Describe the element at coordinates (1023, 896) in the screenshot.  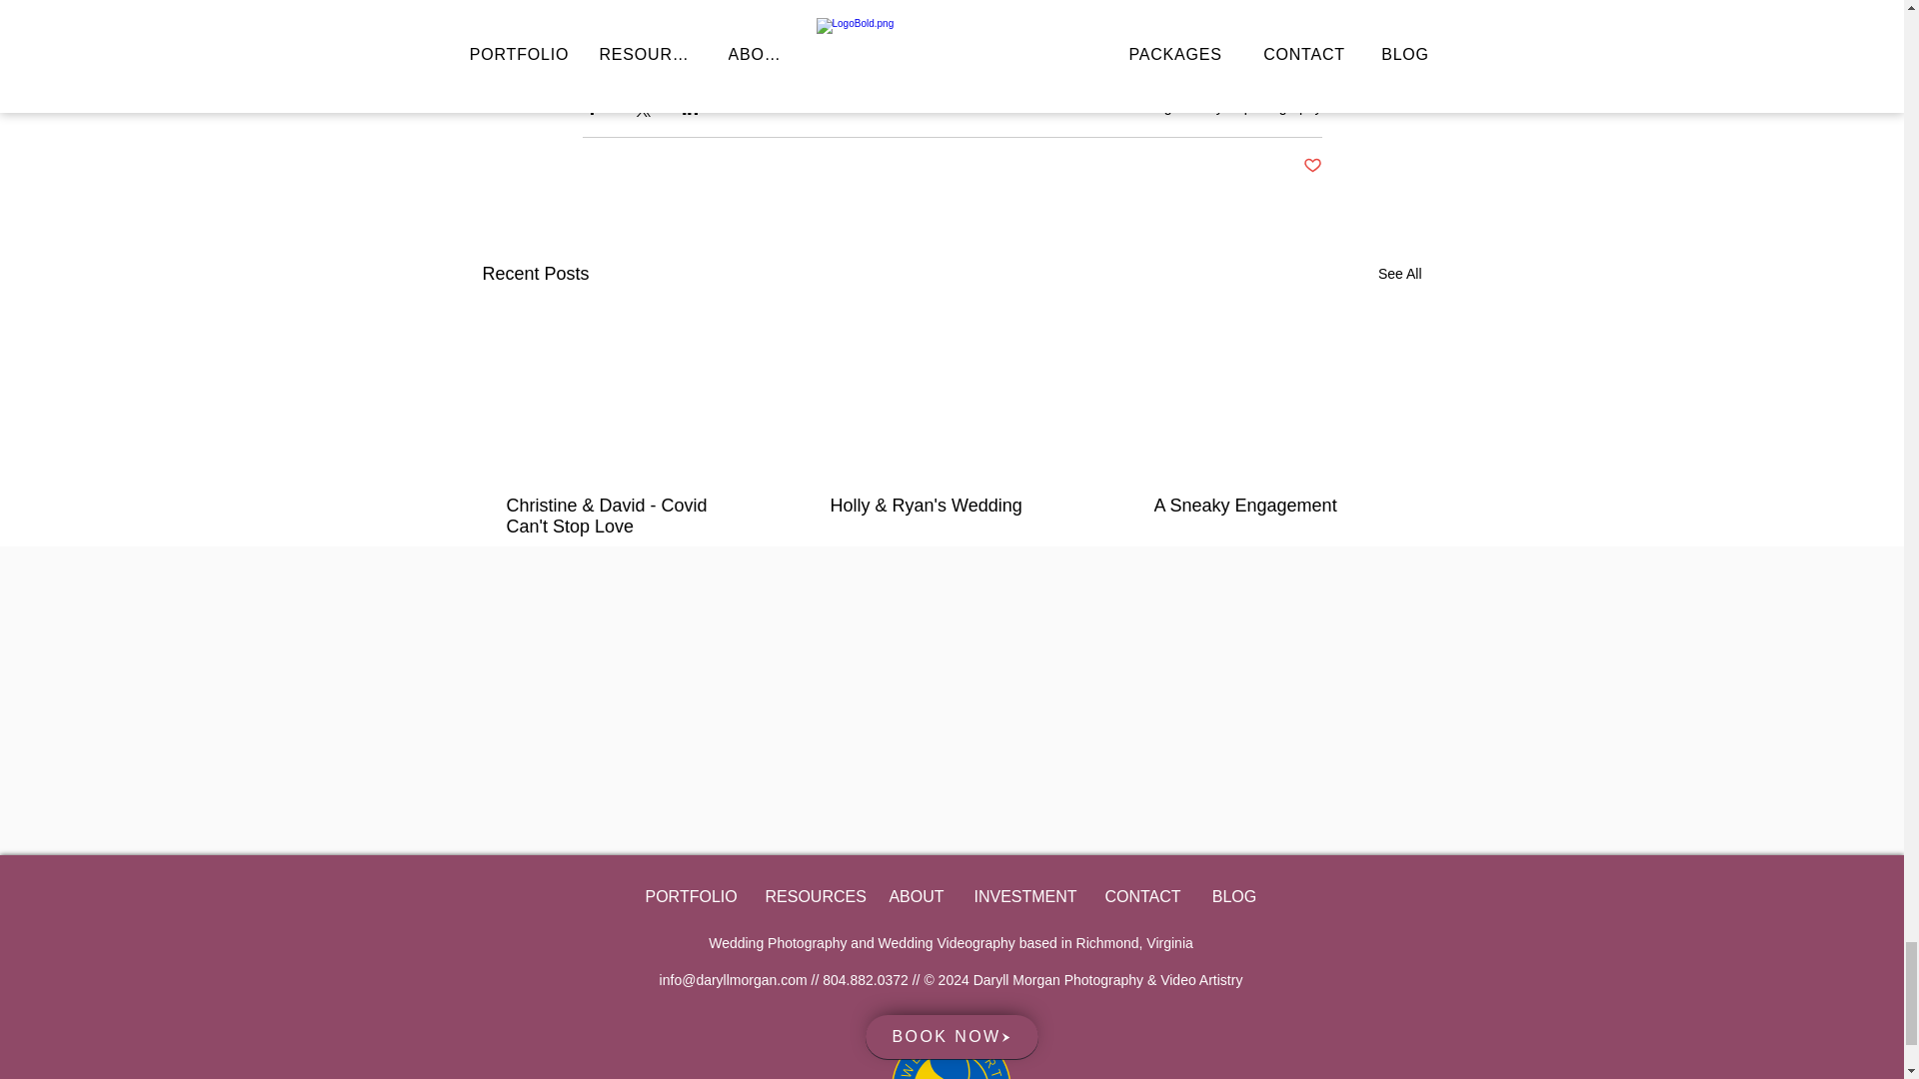
I see `INVESTMENT` at that location.